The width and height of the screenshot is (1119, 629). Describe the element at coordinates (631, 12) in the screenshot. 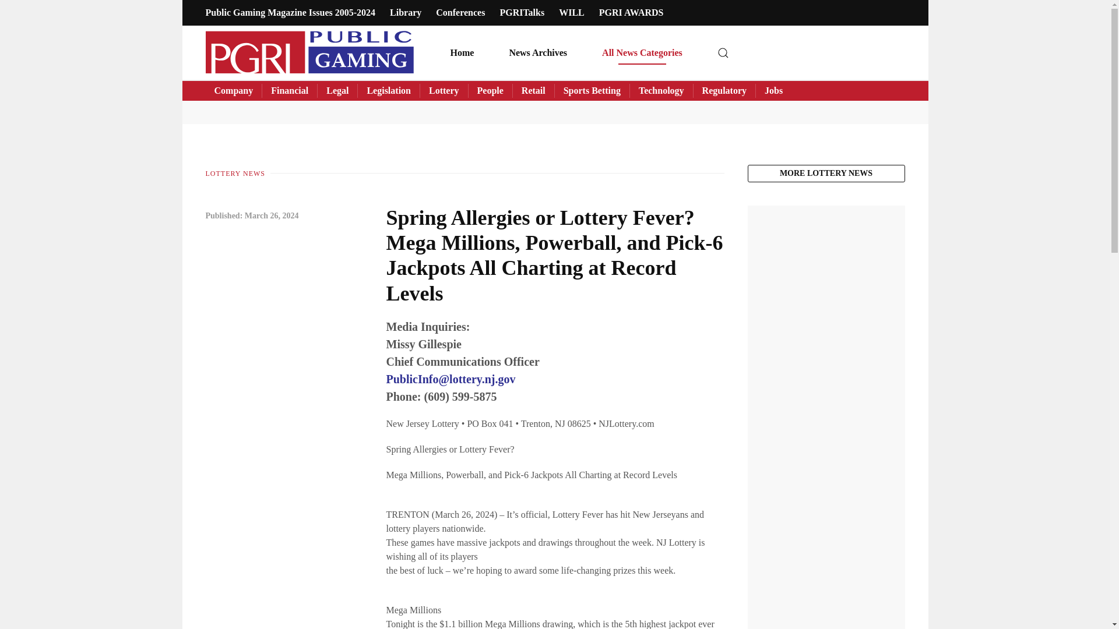

I see `PGRI AWARDS` at that location.